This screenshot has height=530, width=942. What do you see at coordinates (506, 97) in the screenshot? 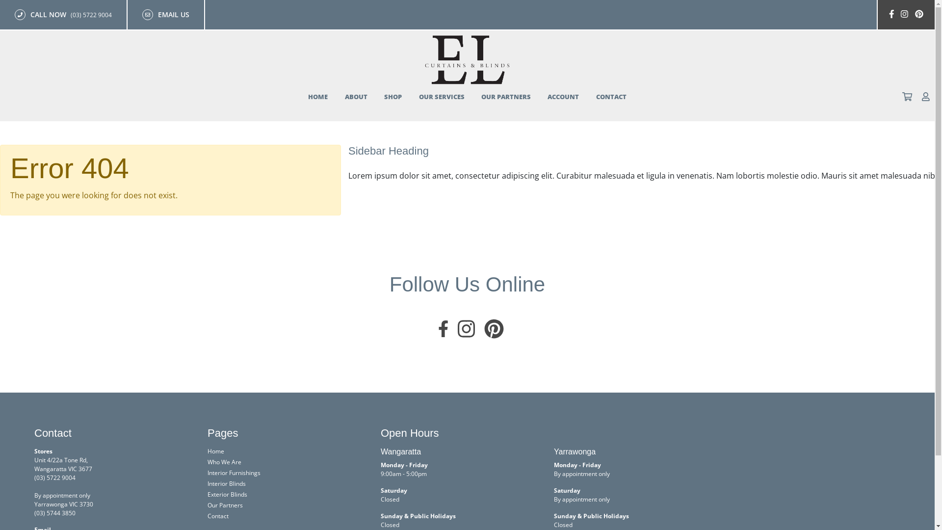
I see `OUR PARTNERS` at bounding box center [506, 97].